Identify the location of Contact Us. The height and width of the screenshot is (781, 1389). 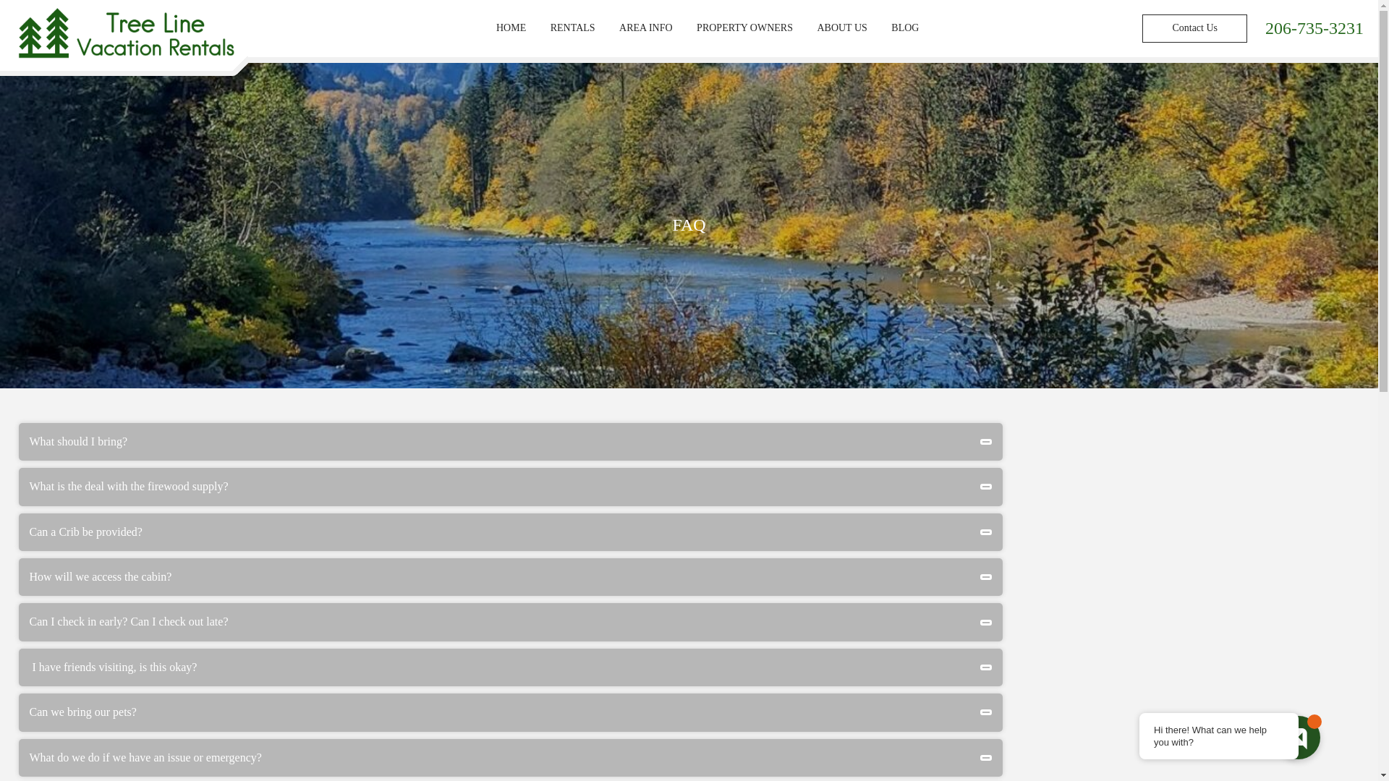
(1194, 29).